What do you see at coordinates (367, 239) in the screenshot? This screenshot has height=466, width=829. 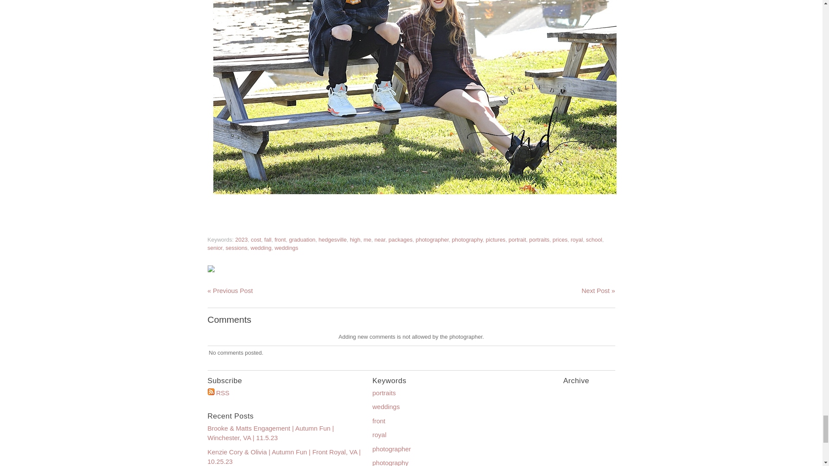 I see `me` at bounding box center [367, 239].